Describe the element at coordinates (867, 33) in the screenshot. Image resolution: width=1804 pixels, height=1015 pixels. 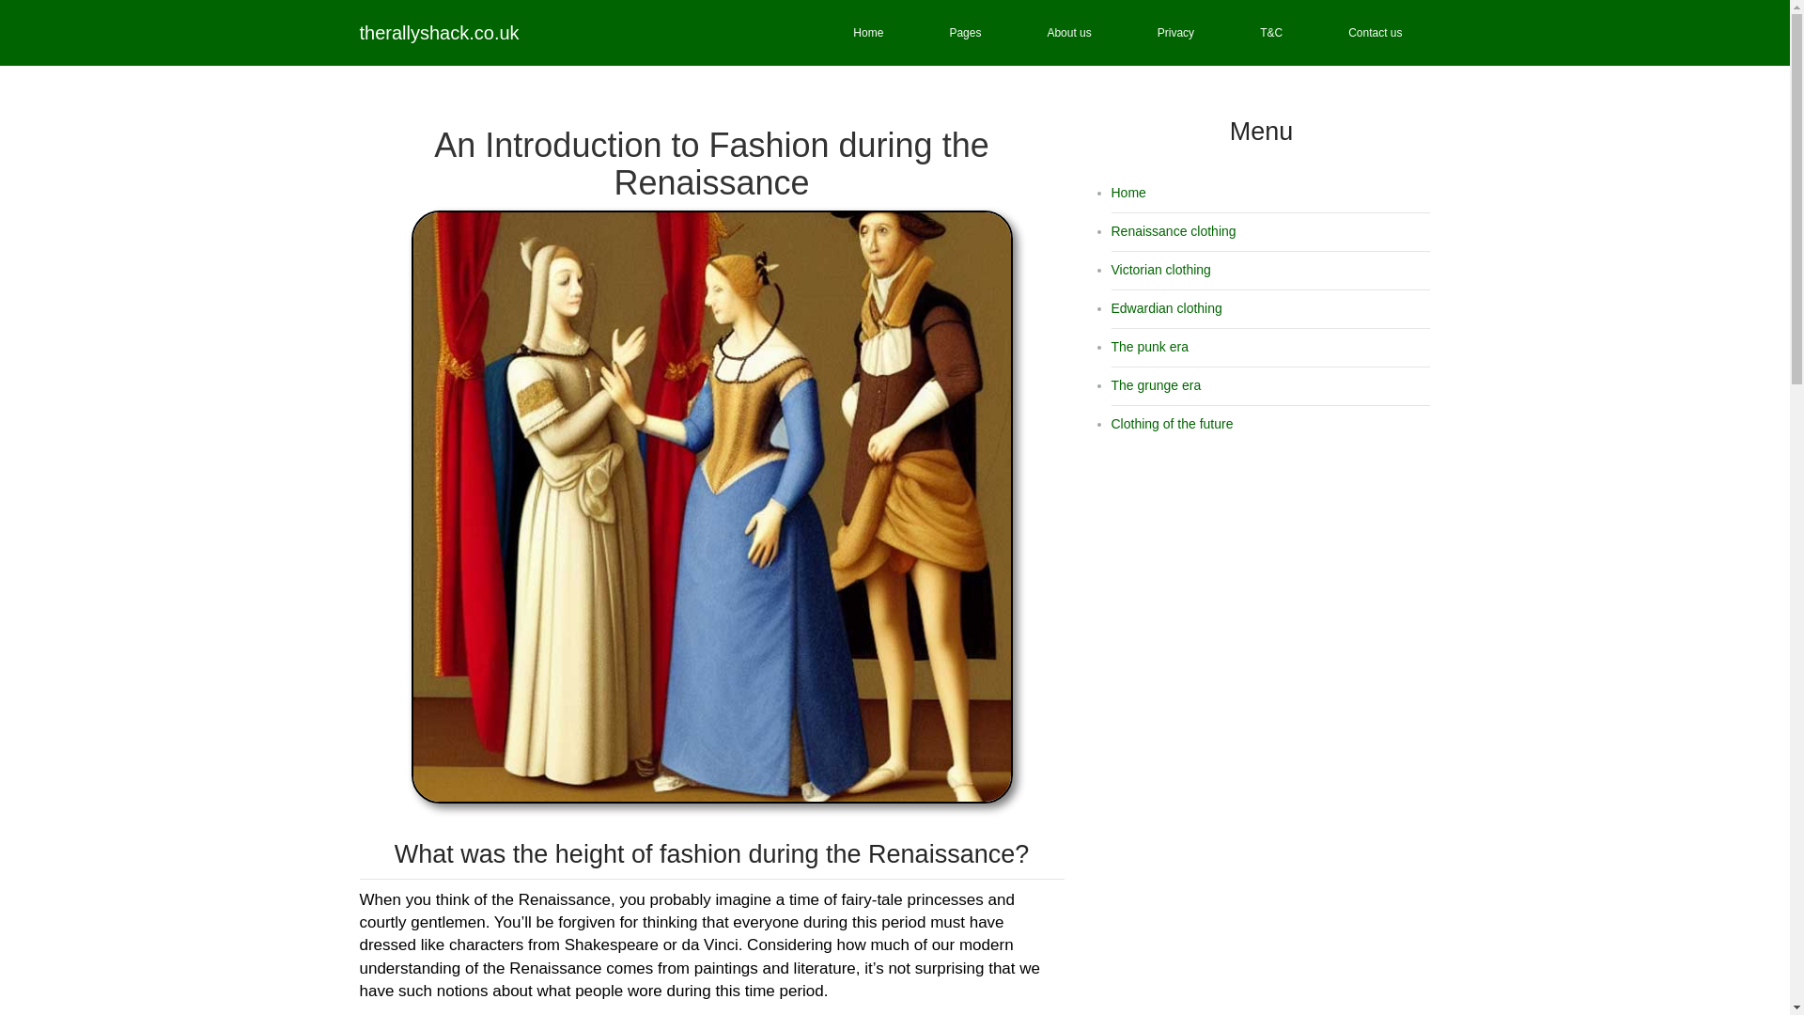
I see `Home` at that location.